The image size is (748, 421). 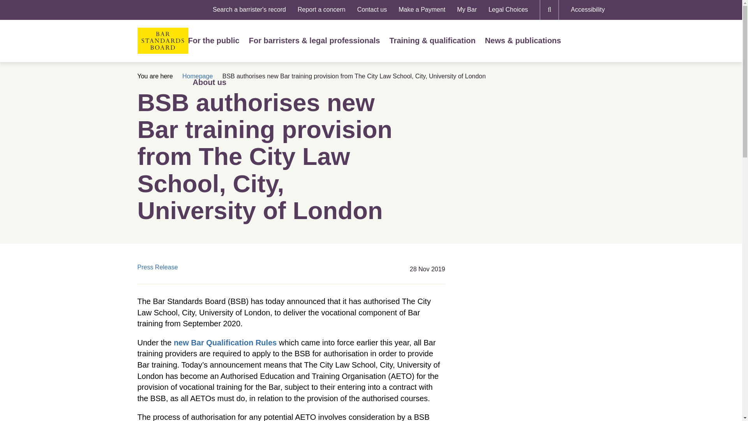 I want to click on My Bar, so click(x=467, y=10).